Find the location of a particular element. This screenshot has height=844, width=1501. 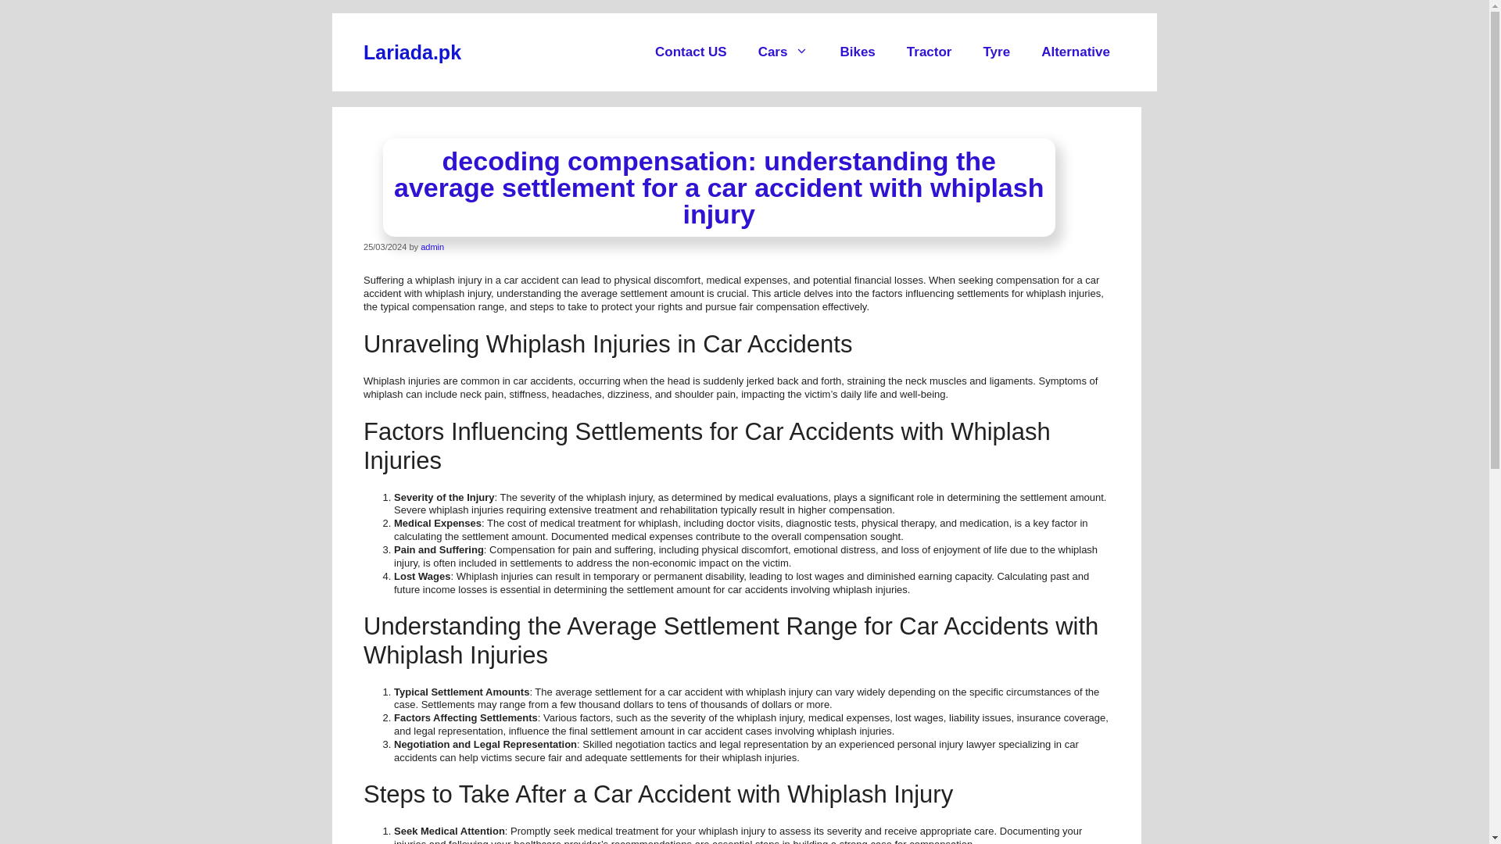

Lariada.pk is located at coordinates (411, 52).